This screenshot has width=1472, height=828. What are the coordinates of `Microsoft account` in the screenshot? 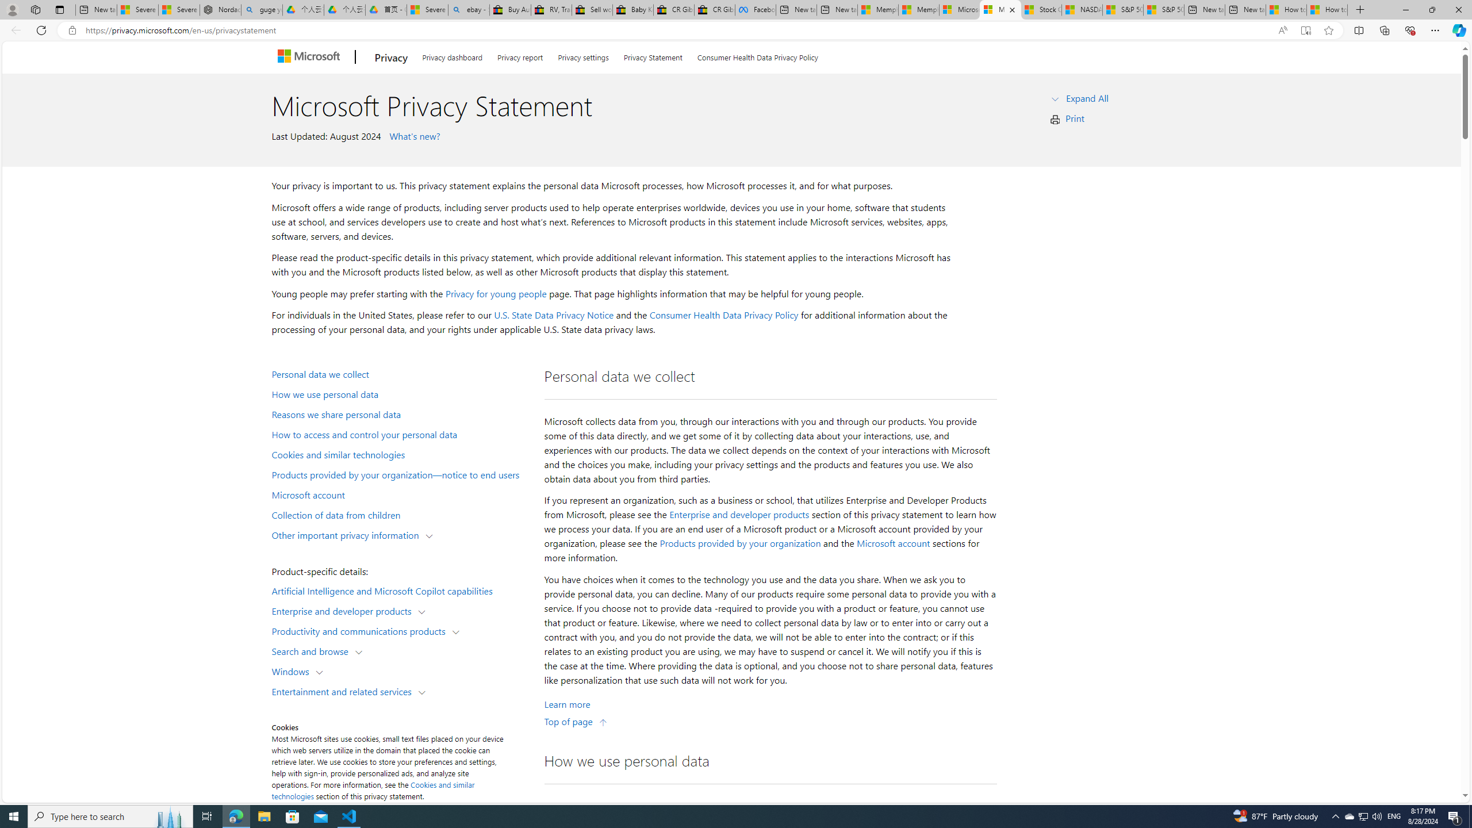 It's located at (400, 494).